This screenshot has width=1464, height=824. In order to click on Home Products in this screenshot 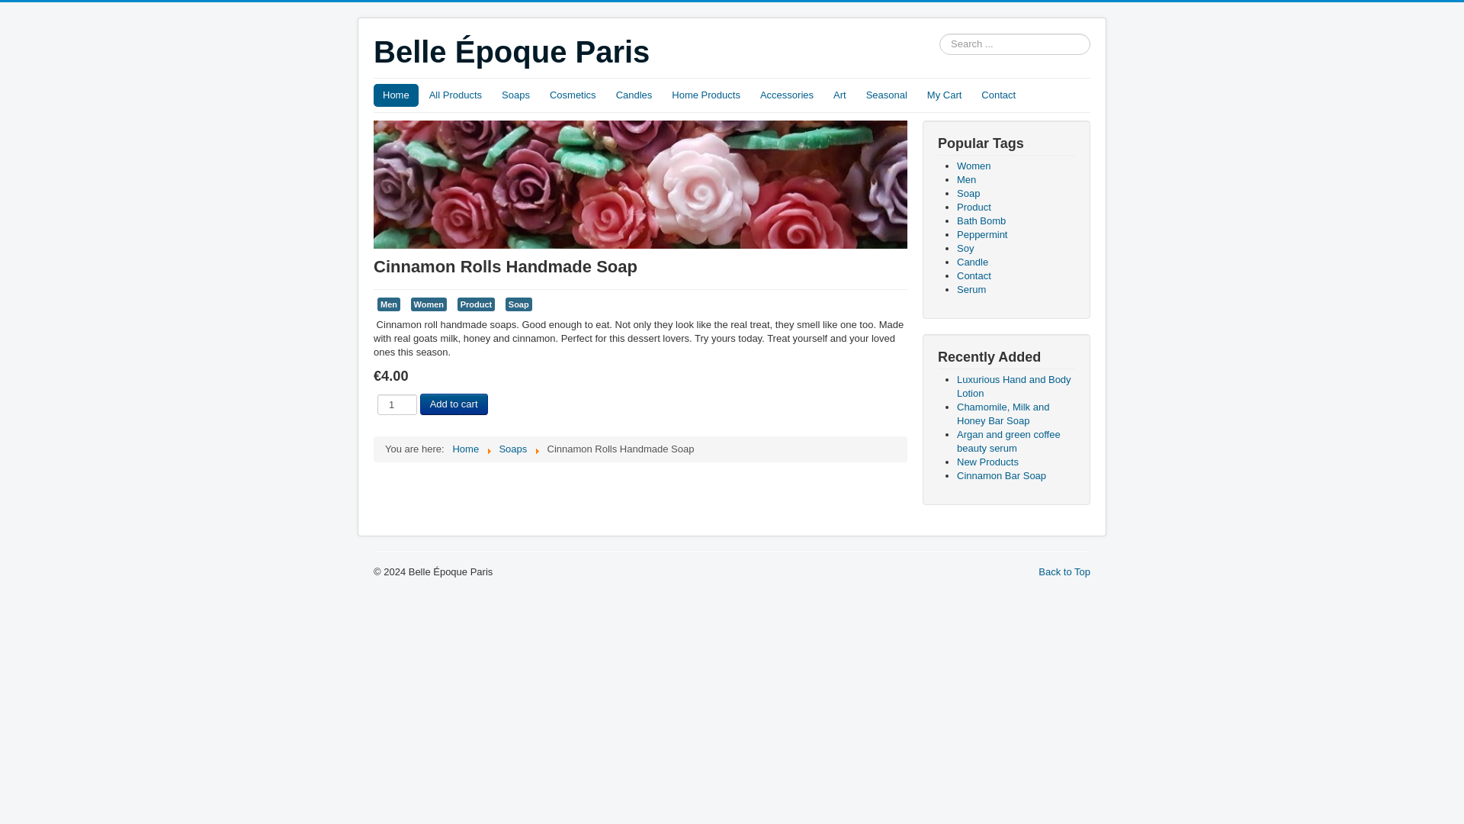, I will do `click(706, 95)`.